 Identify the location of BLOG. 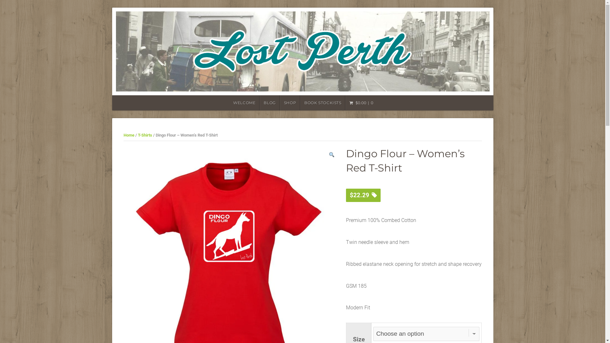
(269, 103).